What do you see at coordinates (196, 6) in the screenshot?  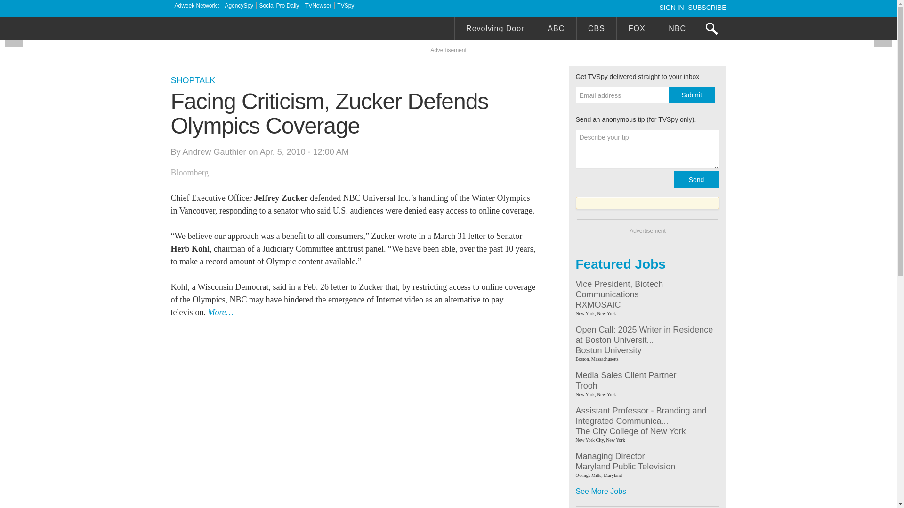 I see `Adweek Network` at bounding box center [196, 6].